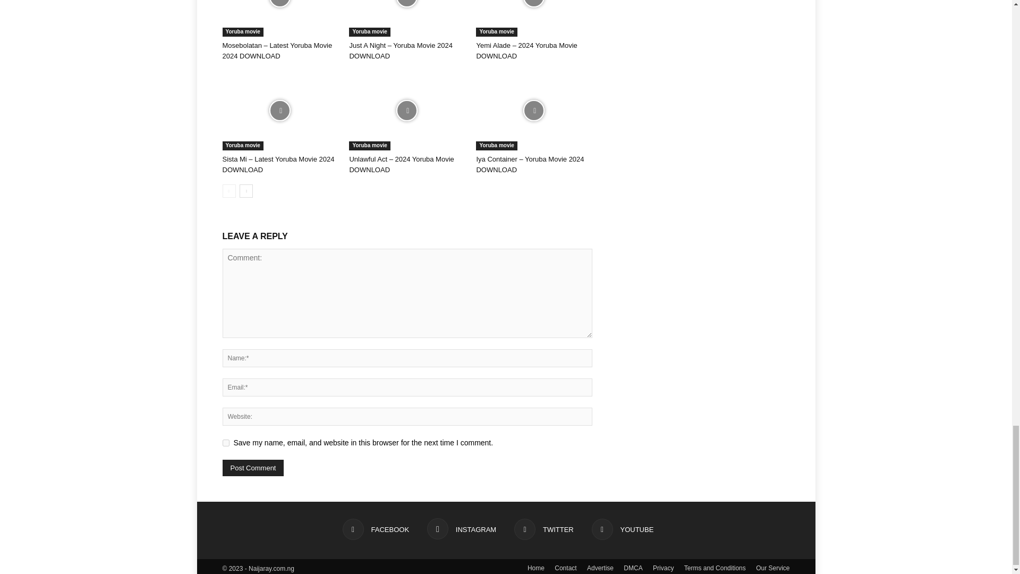 The height and width of the screenshot is (574, 1020). What do you see at coordinates (225, 443) in the screenshot?
I see `yes` at bounding box center [225, 443].